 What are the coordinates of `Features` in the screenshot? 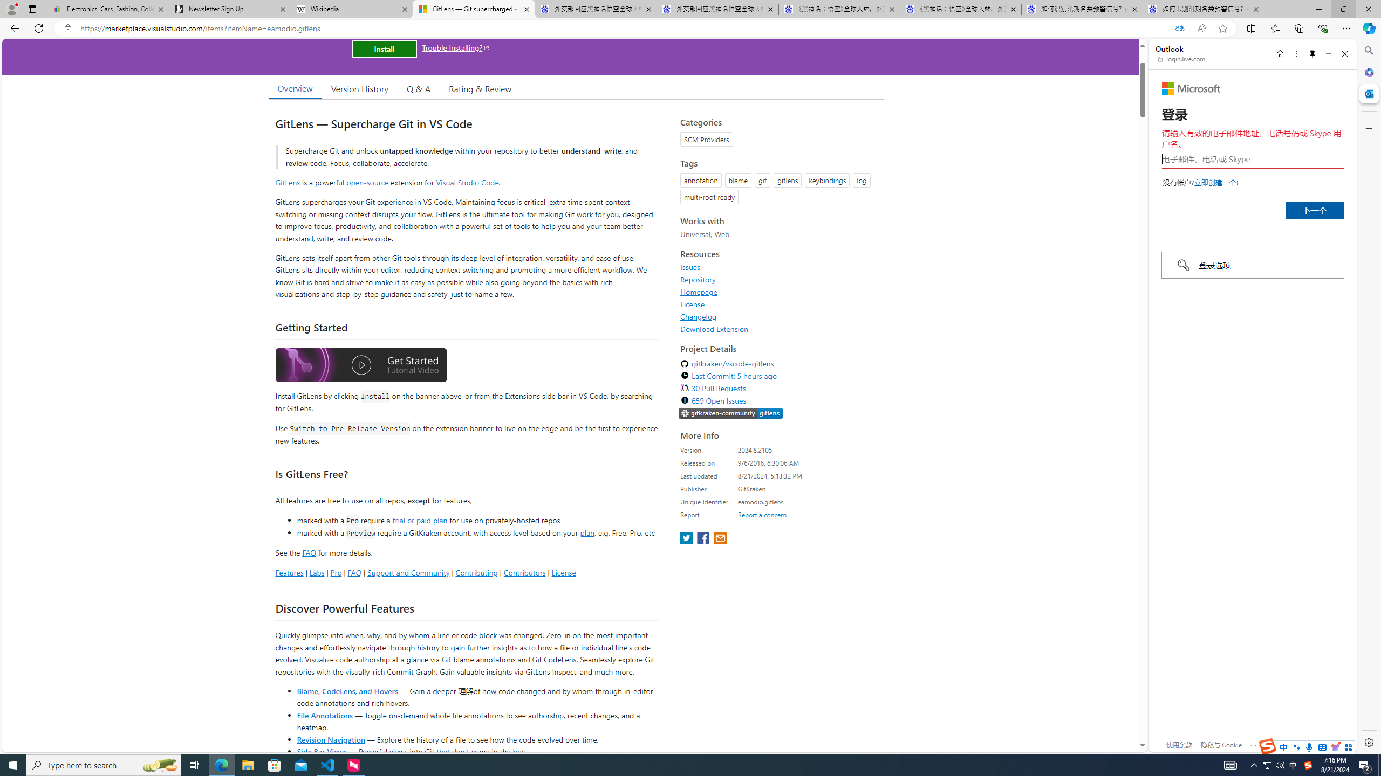 It's located at (289, 572).